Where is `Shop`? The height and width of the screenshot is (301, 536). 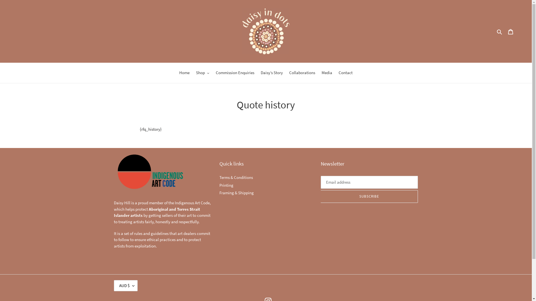 Shop is located at coordinates (203, 73).